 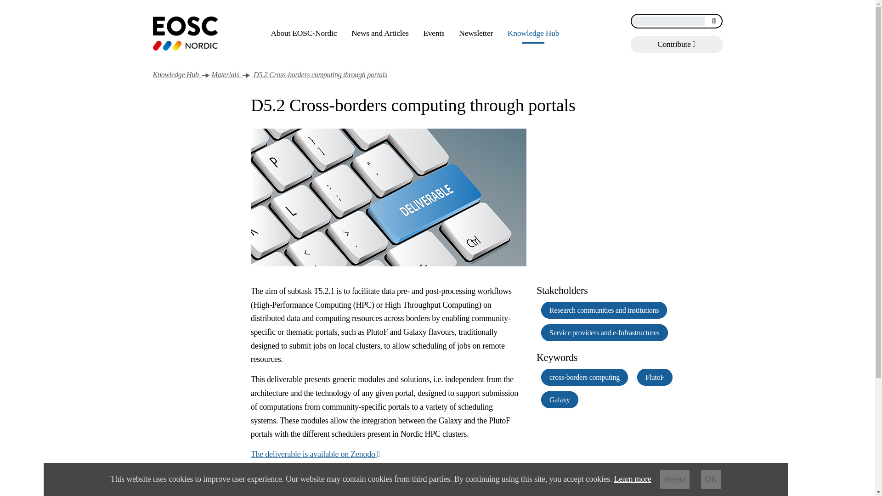 What do you see at coordinates (476, 33) in the screenshot?
I see `Newsletter` at bounding box center [476, 33].